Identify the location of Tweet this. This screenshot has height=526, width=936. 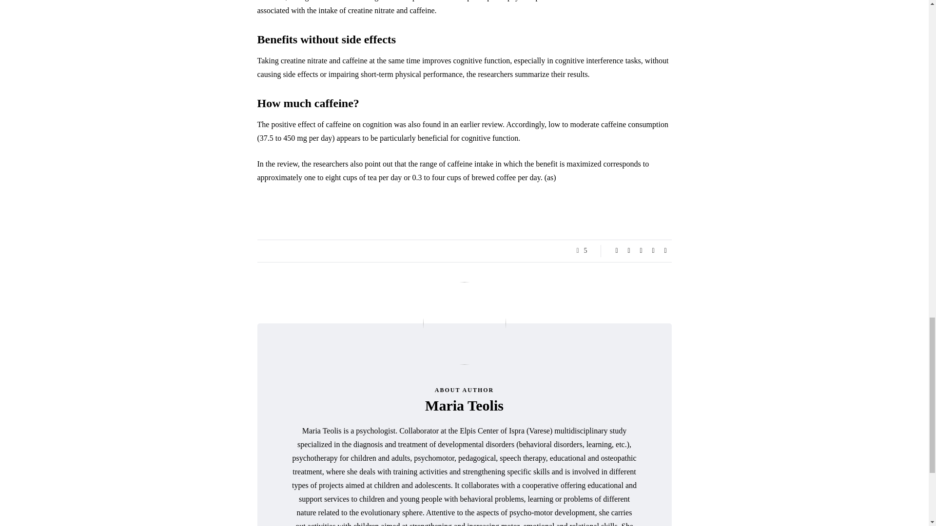
(629, 250).